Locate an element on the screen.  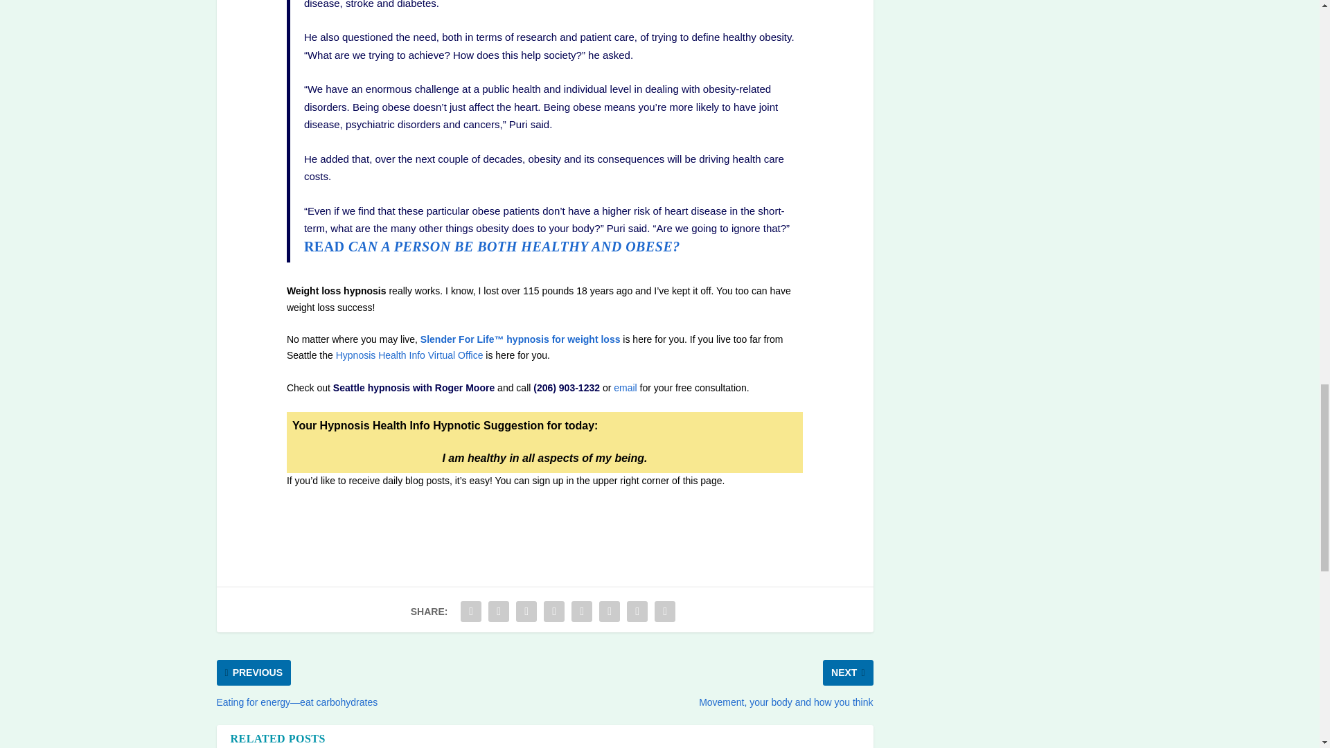
Share "The myth of healthy obesity" via Twitter is located at coordinates (499, 611).